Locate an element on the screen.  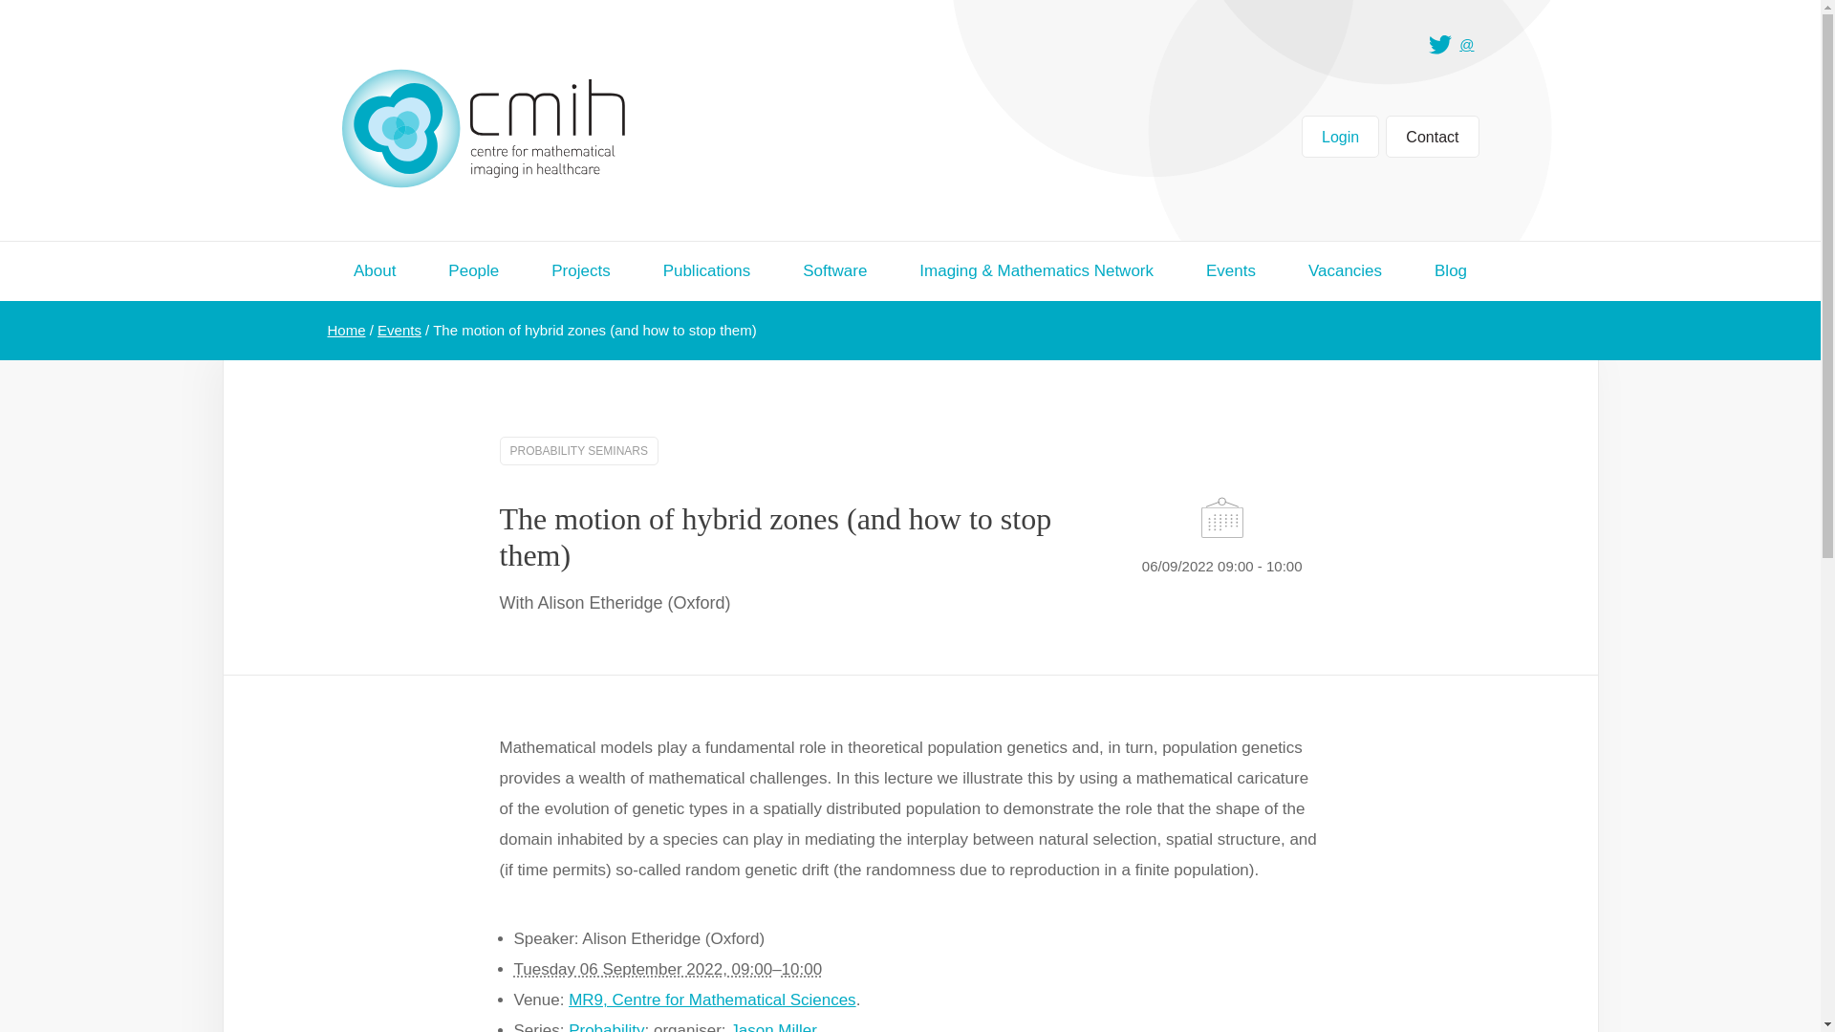
People is located at coordinates (473, 271).